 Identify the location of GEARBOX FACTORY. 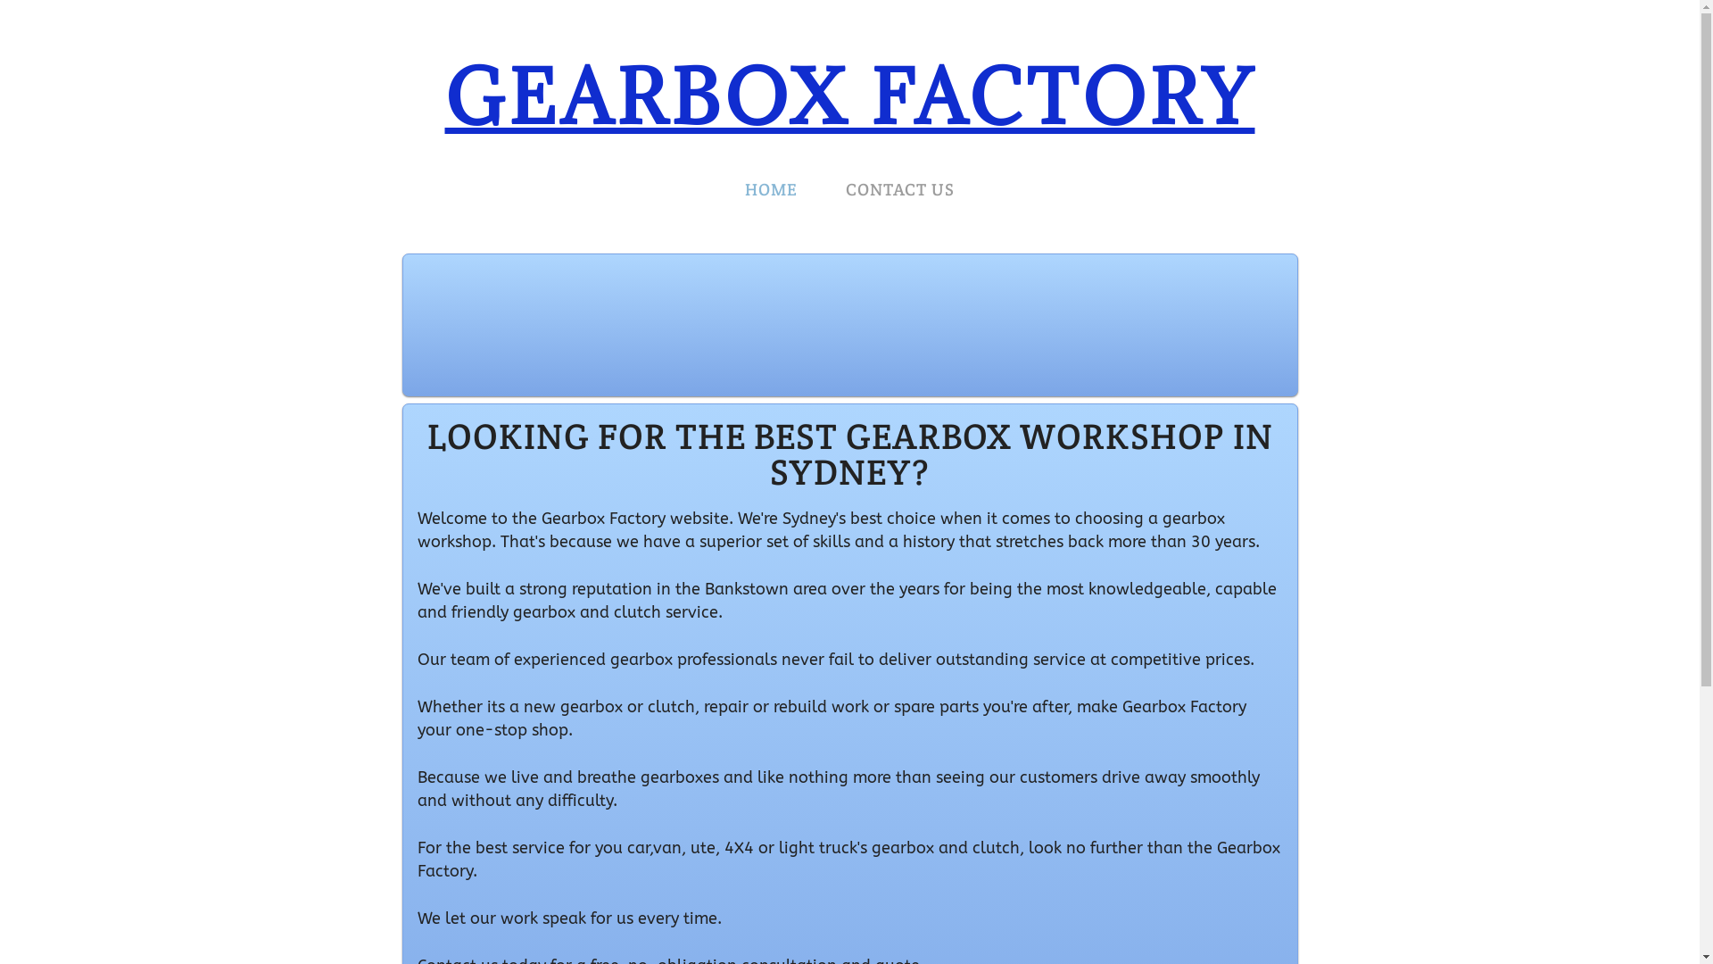
(849, 96).